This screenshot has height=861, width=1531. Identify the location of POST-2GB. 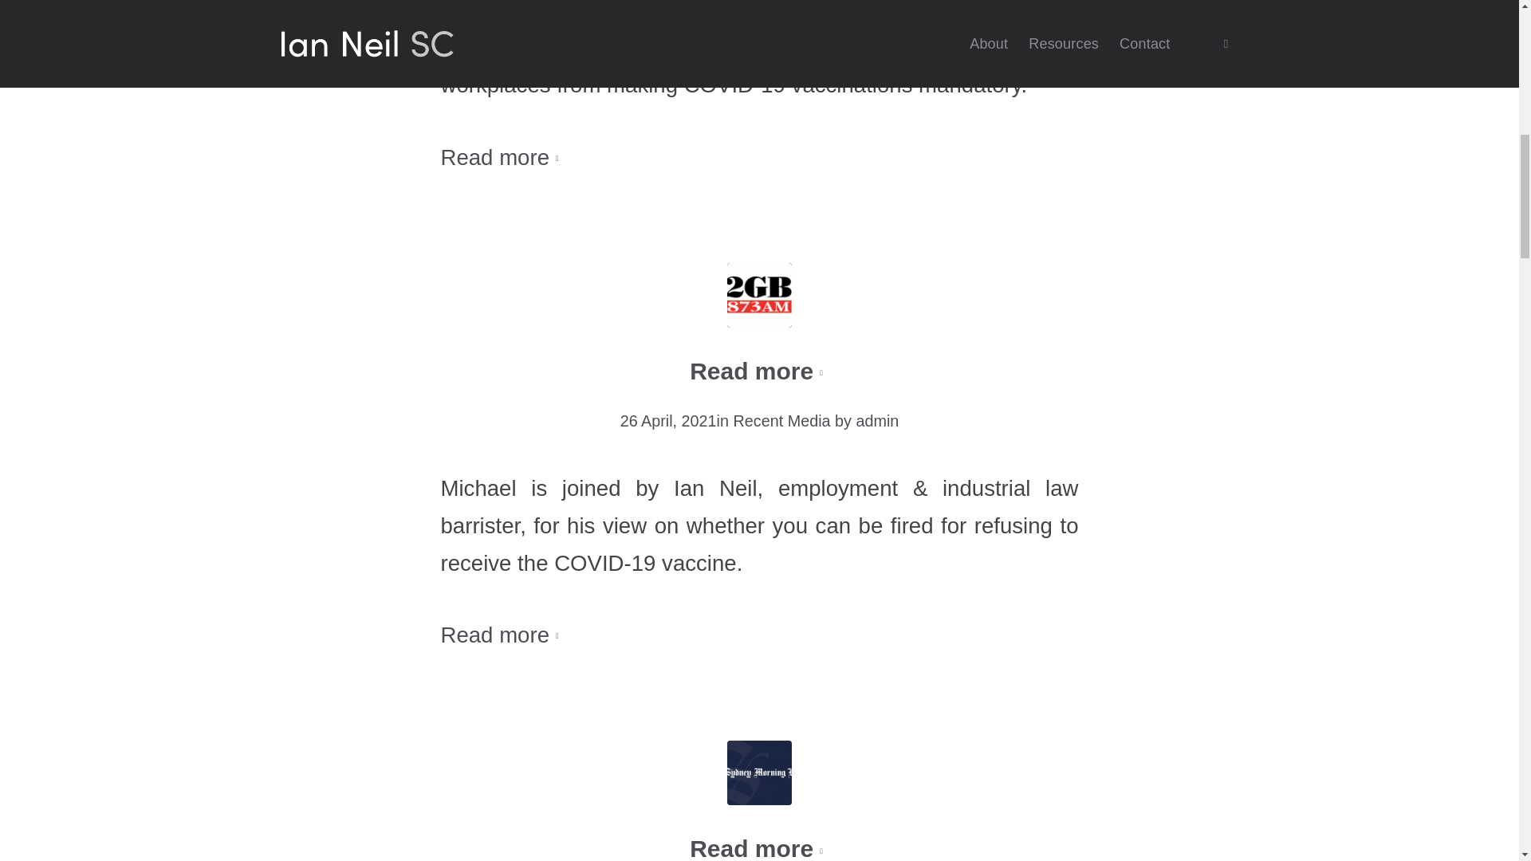
(759, 295).